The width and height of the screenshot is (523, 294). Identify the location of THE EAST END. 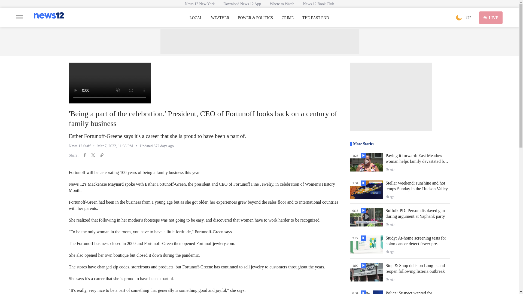
(315, 18).